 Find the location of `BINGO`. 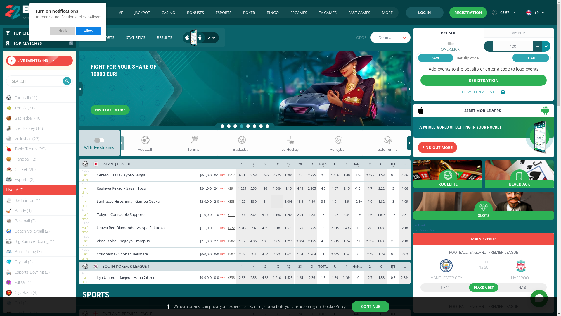

BINGO is located at coordinates (273, 13).